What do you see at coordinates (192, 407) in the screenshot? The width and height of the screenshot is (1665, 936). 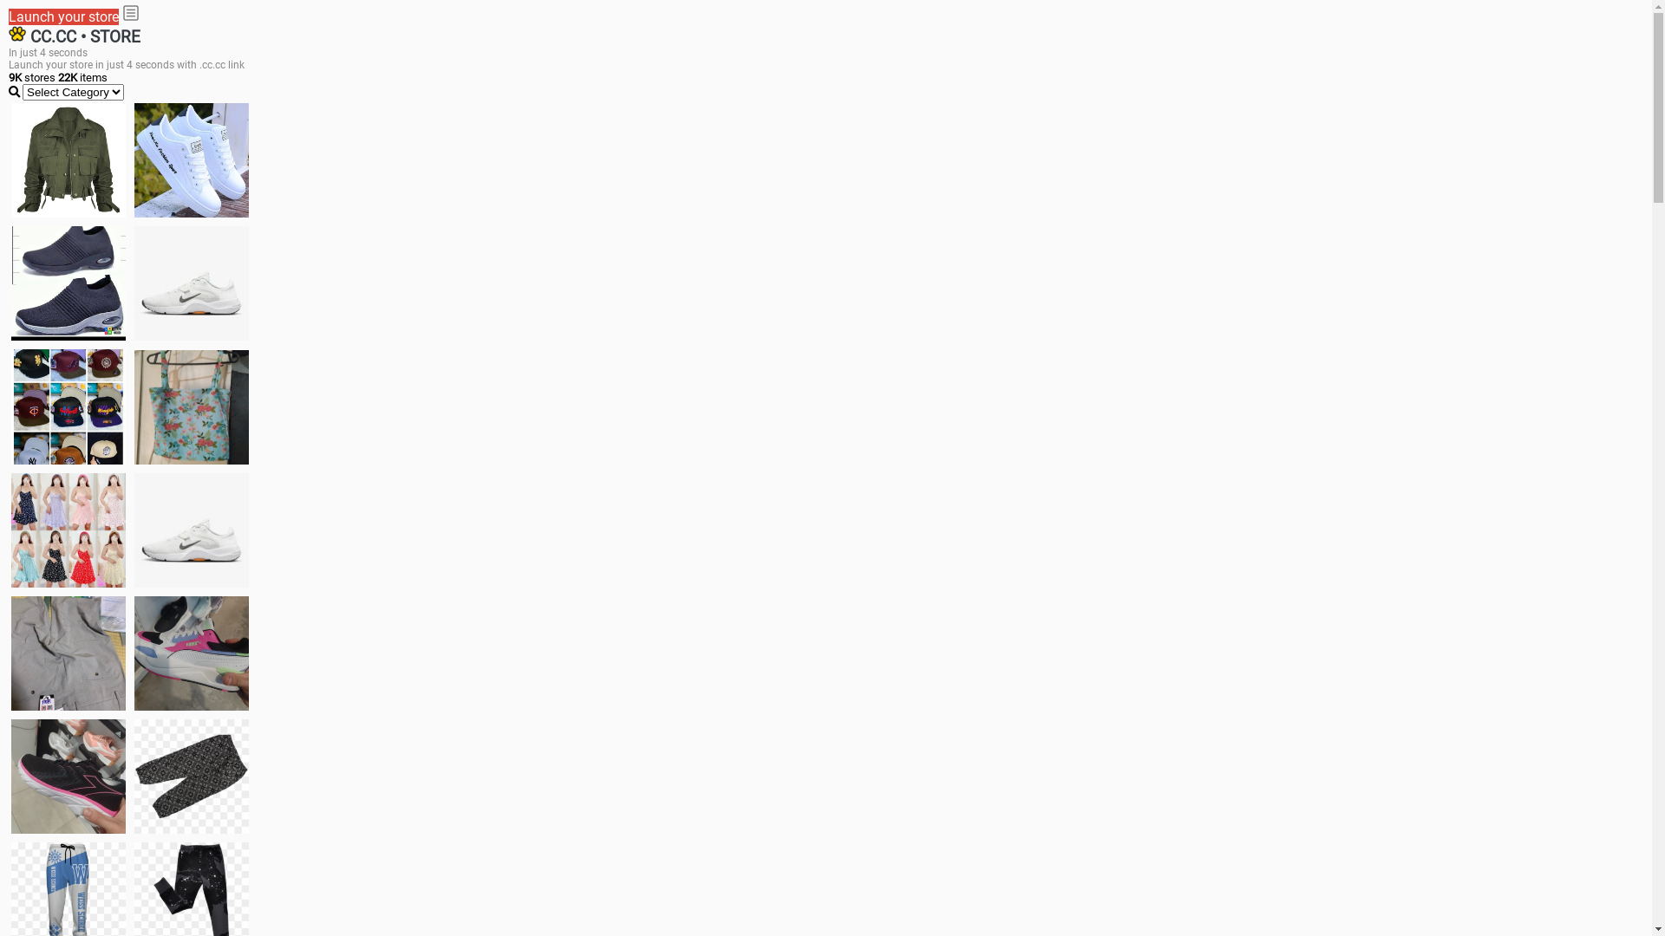 I see `Ukay cloth` at bounding box center [192, 407].